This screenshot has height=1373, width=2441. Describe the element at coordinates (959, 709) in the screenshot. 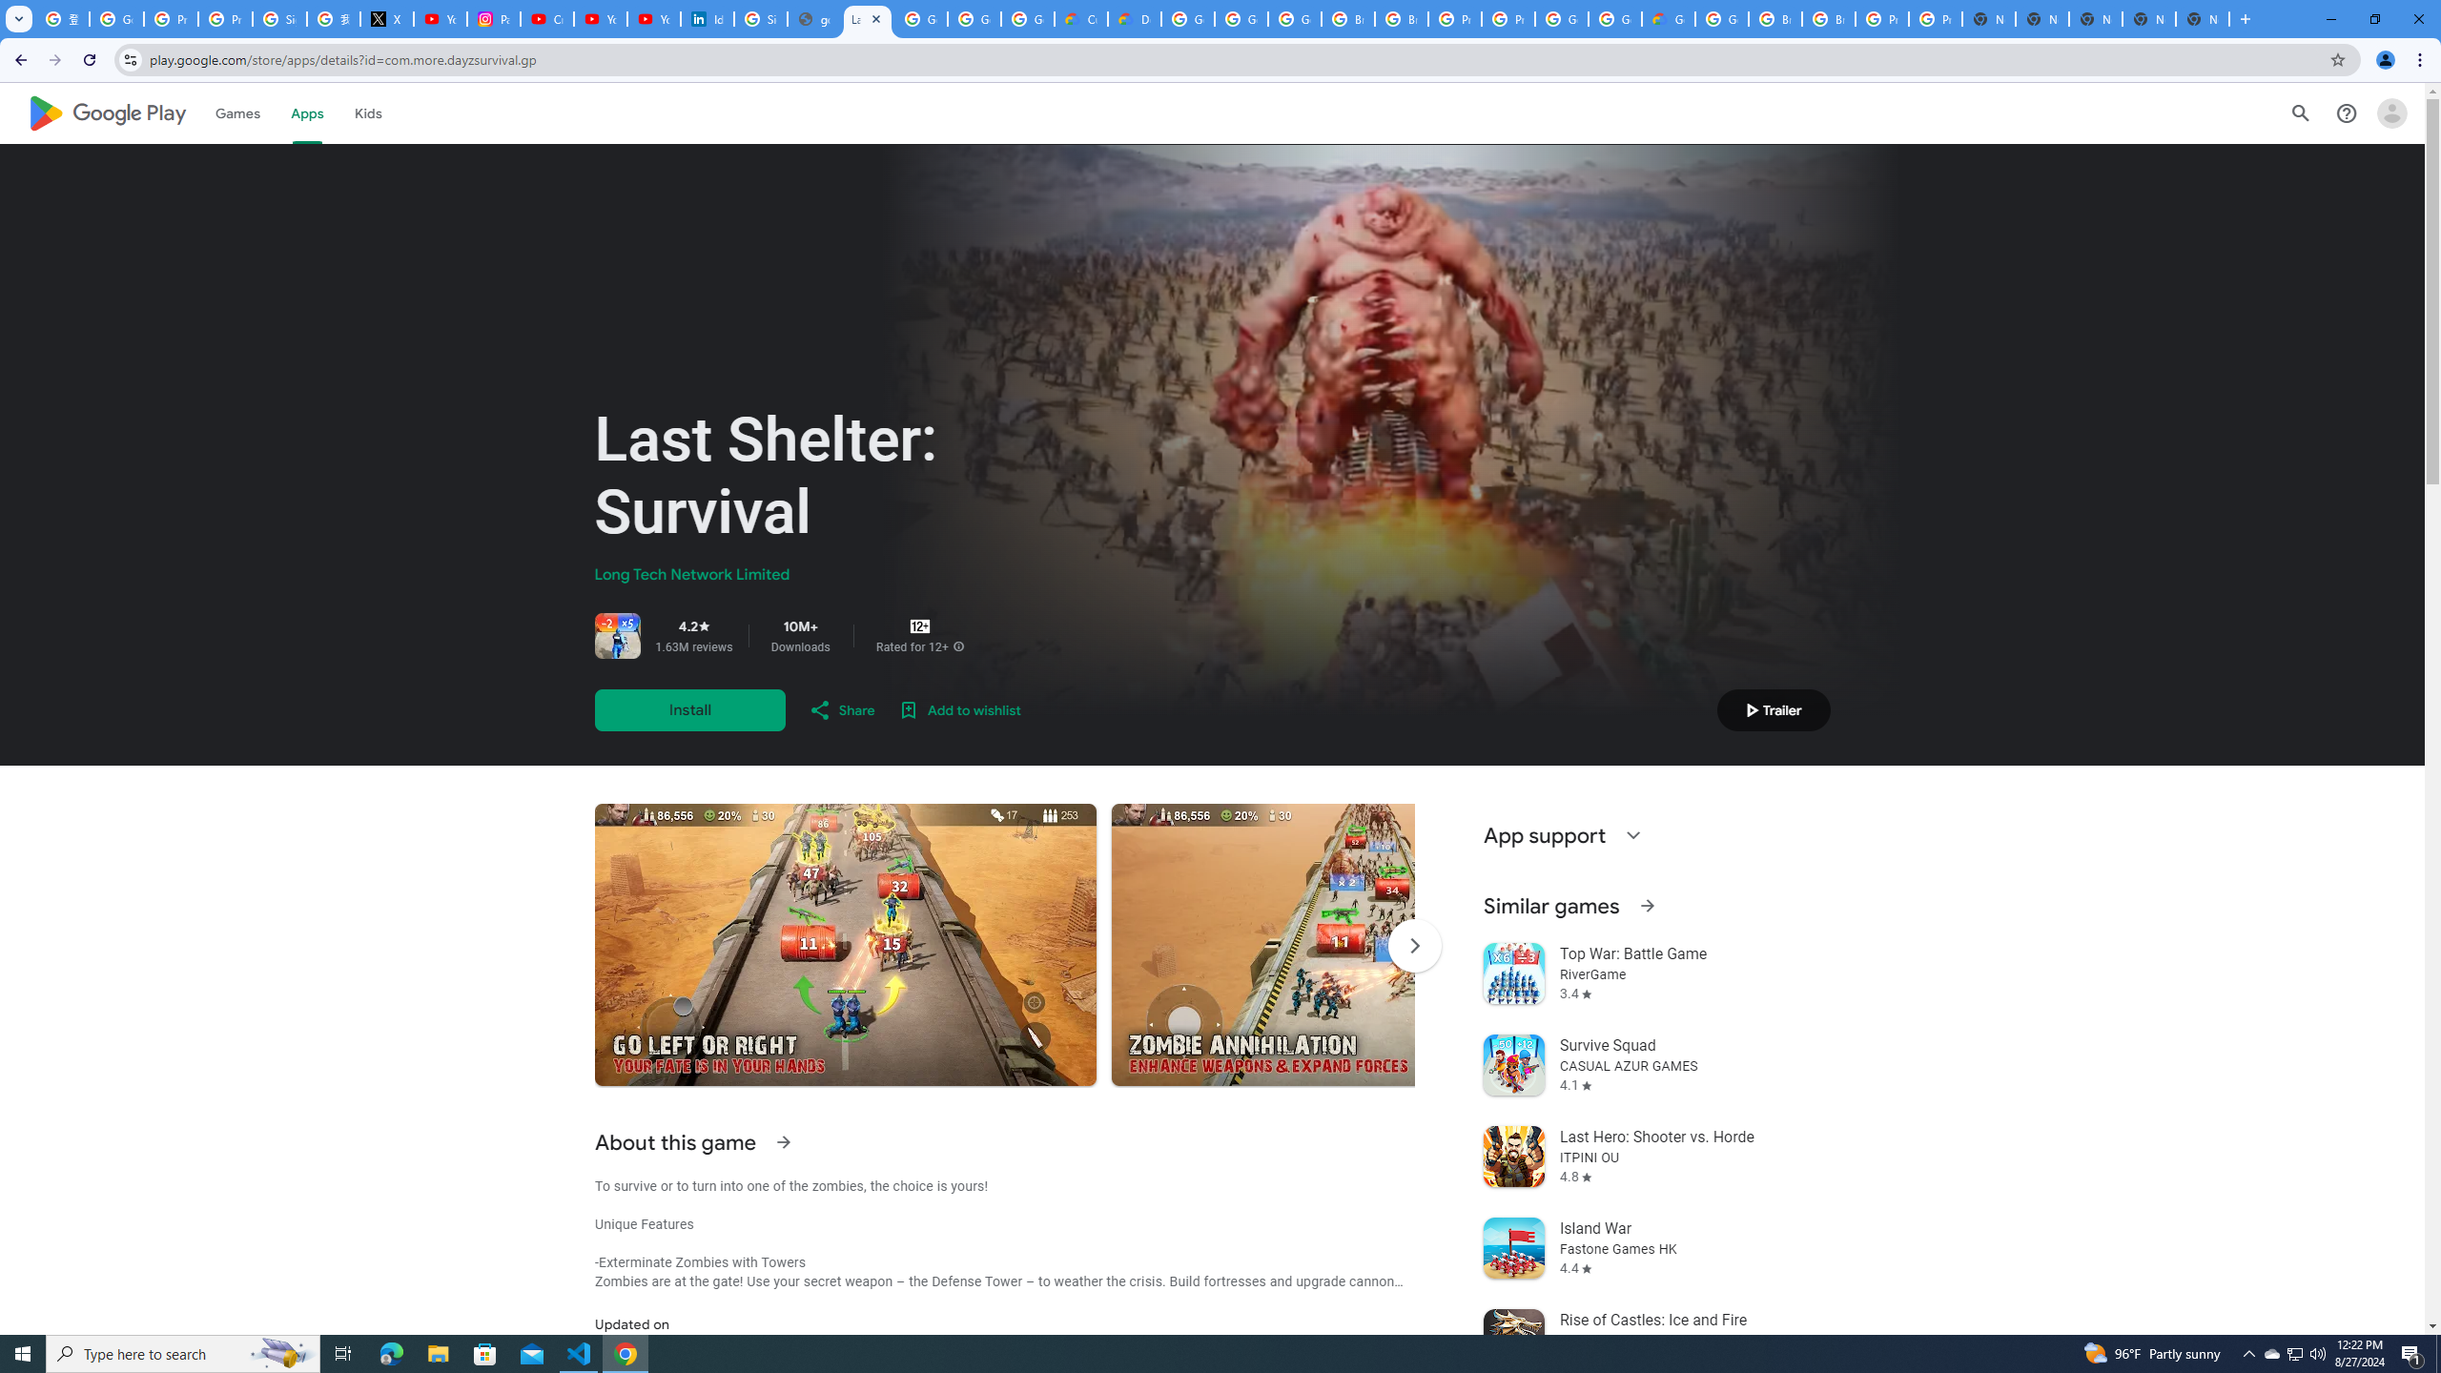

I see `Add to wishlist` at that location.